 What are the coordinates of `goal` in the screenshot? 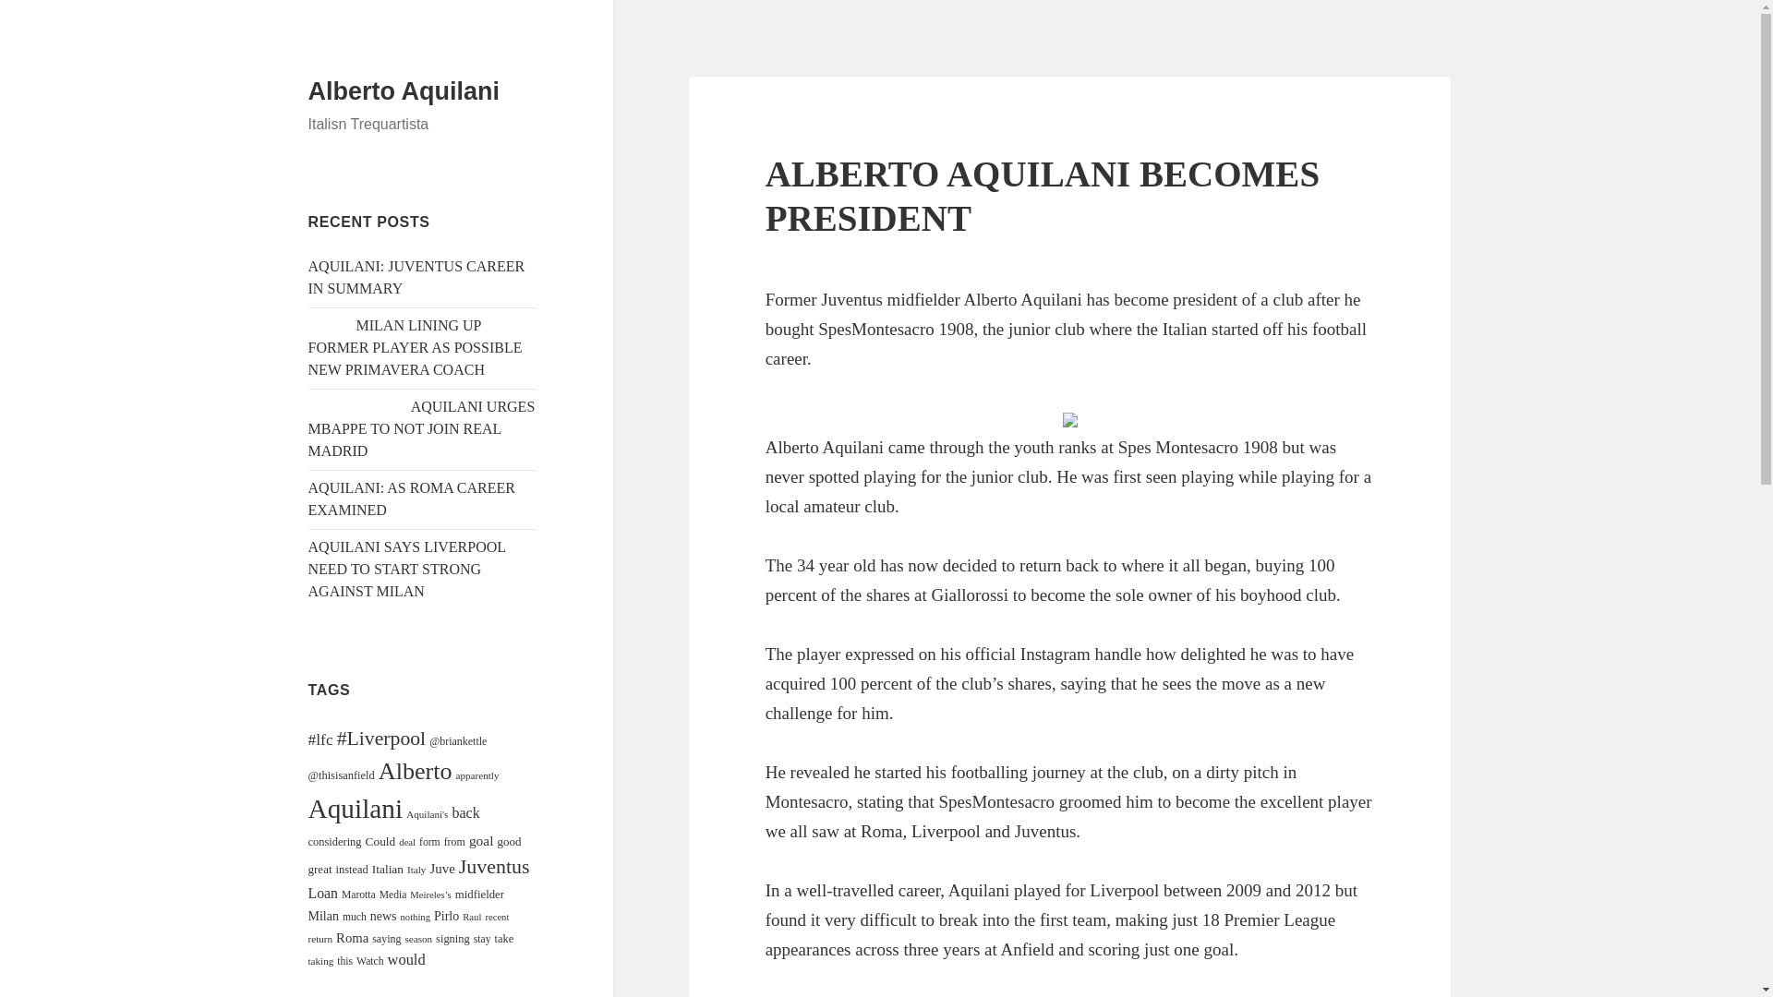 It's located at (482, 840).